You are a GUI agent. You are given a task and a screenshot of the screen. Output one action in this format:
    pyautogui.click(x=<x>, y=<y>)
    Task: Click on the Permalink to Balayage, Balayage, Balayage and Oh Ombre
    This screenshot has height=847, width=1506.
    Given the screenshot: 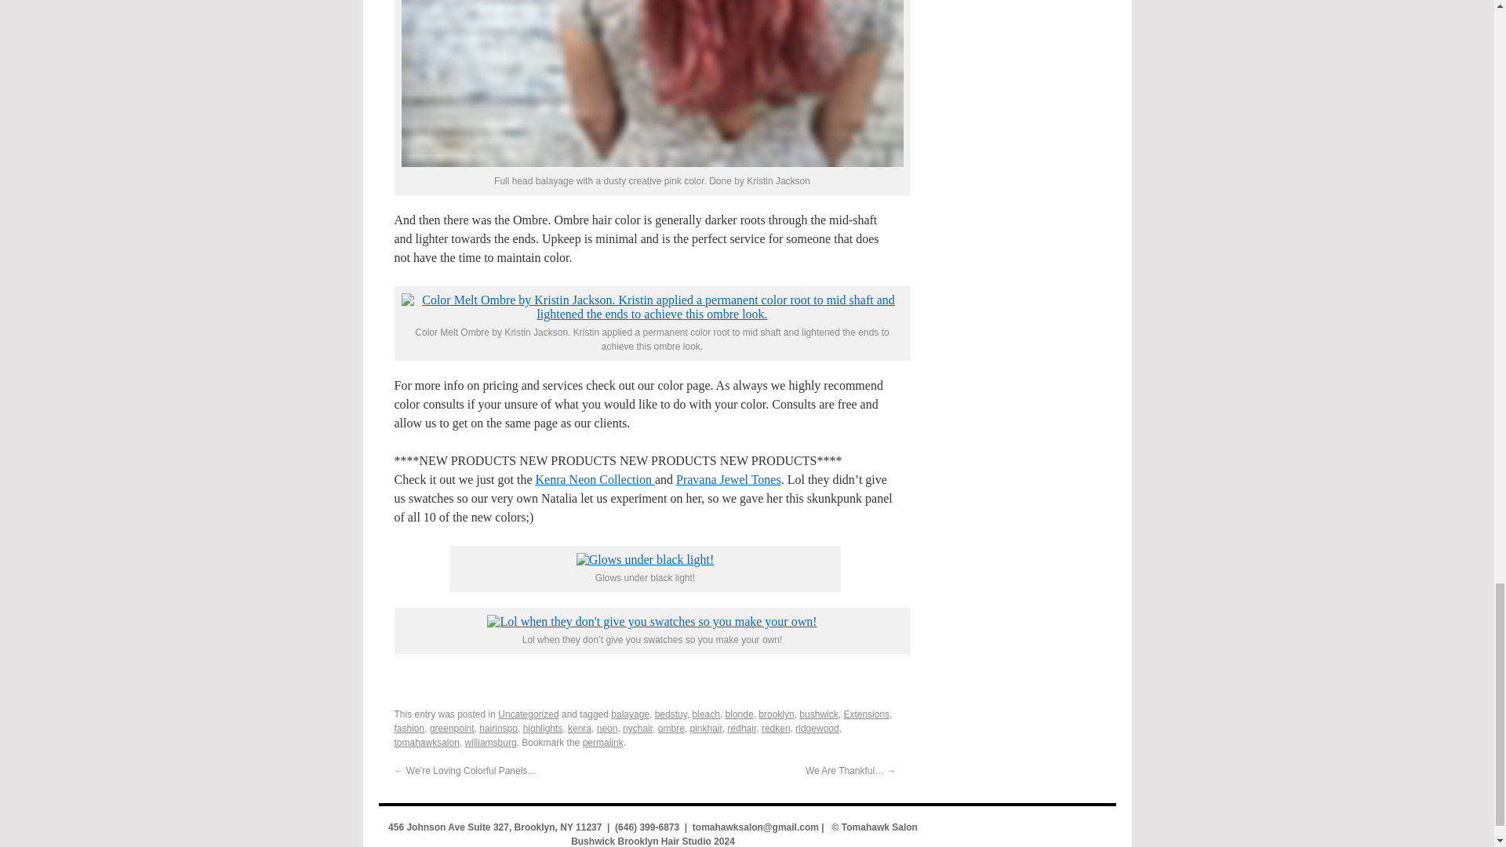 What is the action you would take?
    pyautogui.click(x=602, y=742)
    